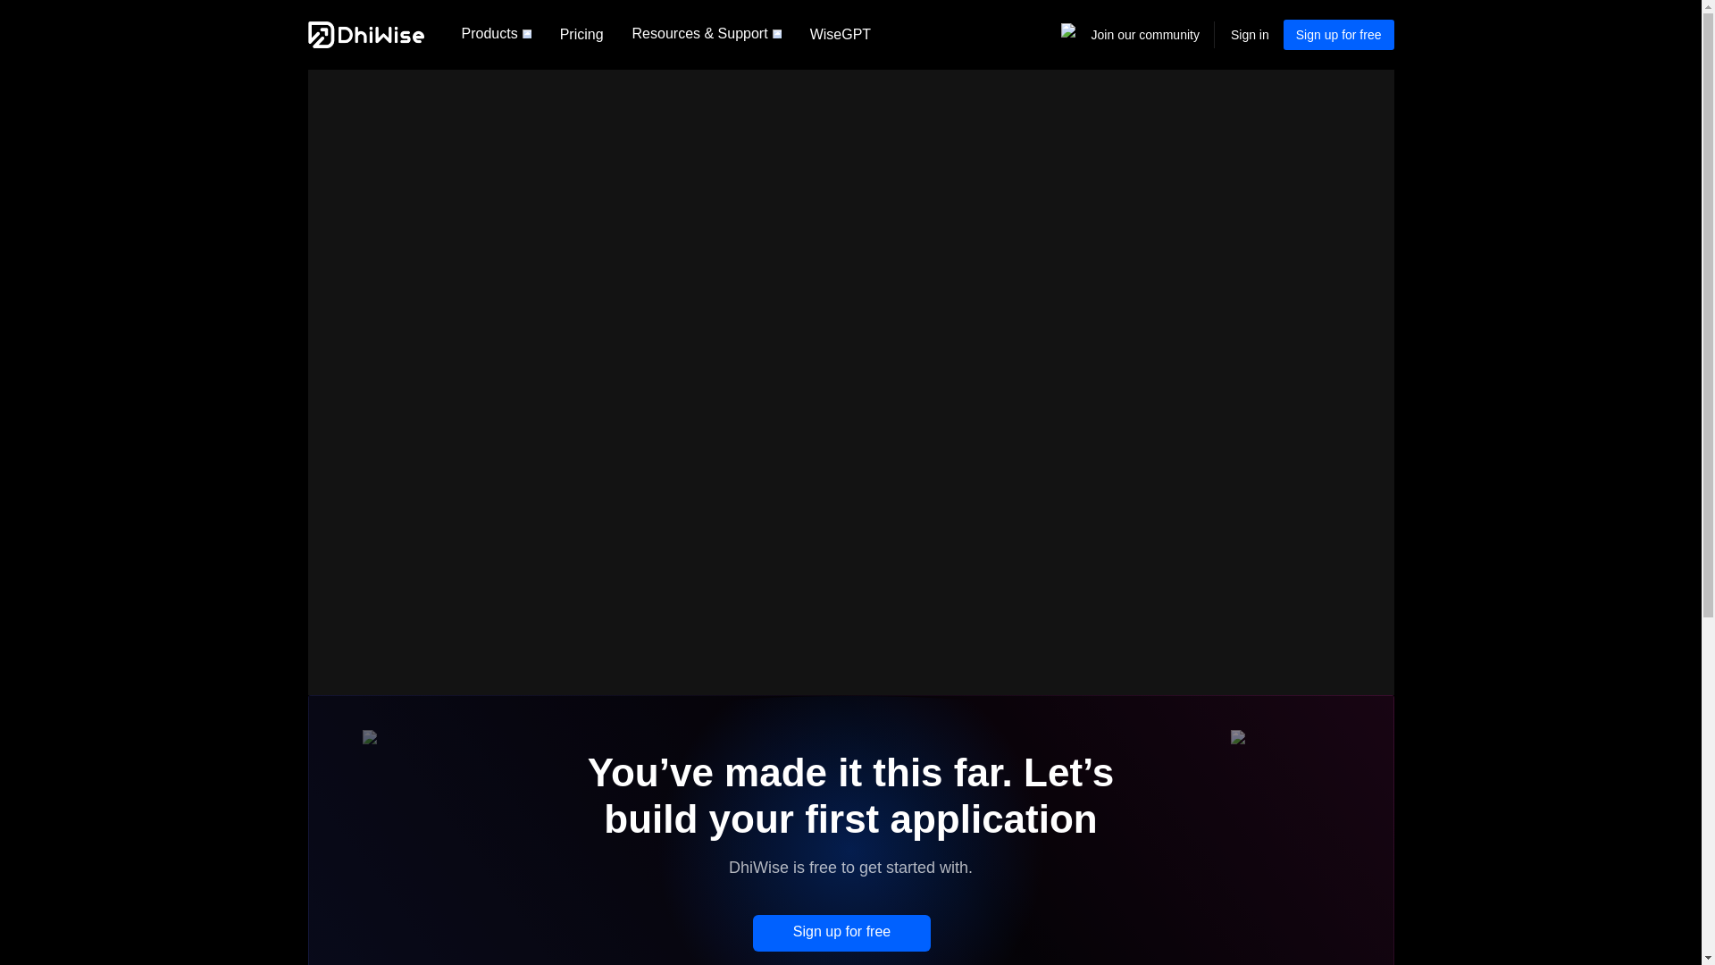  What do you see at coordinates (581, 34) in the screenshot?
I see `Pricing` at bounding box center [581, 34].